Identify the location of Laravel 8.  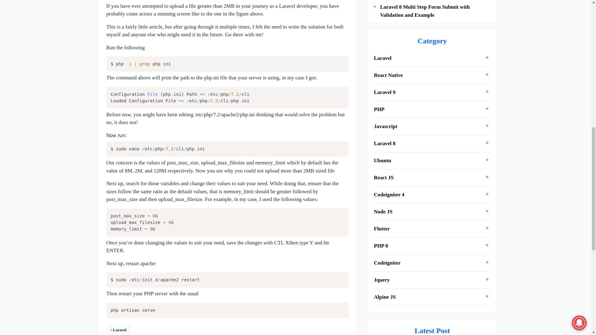
(384, 143).